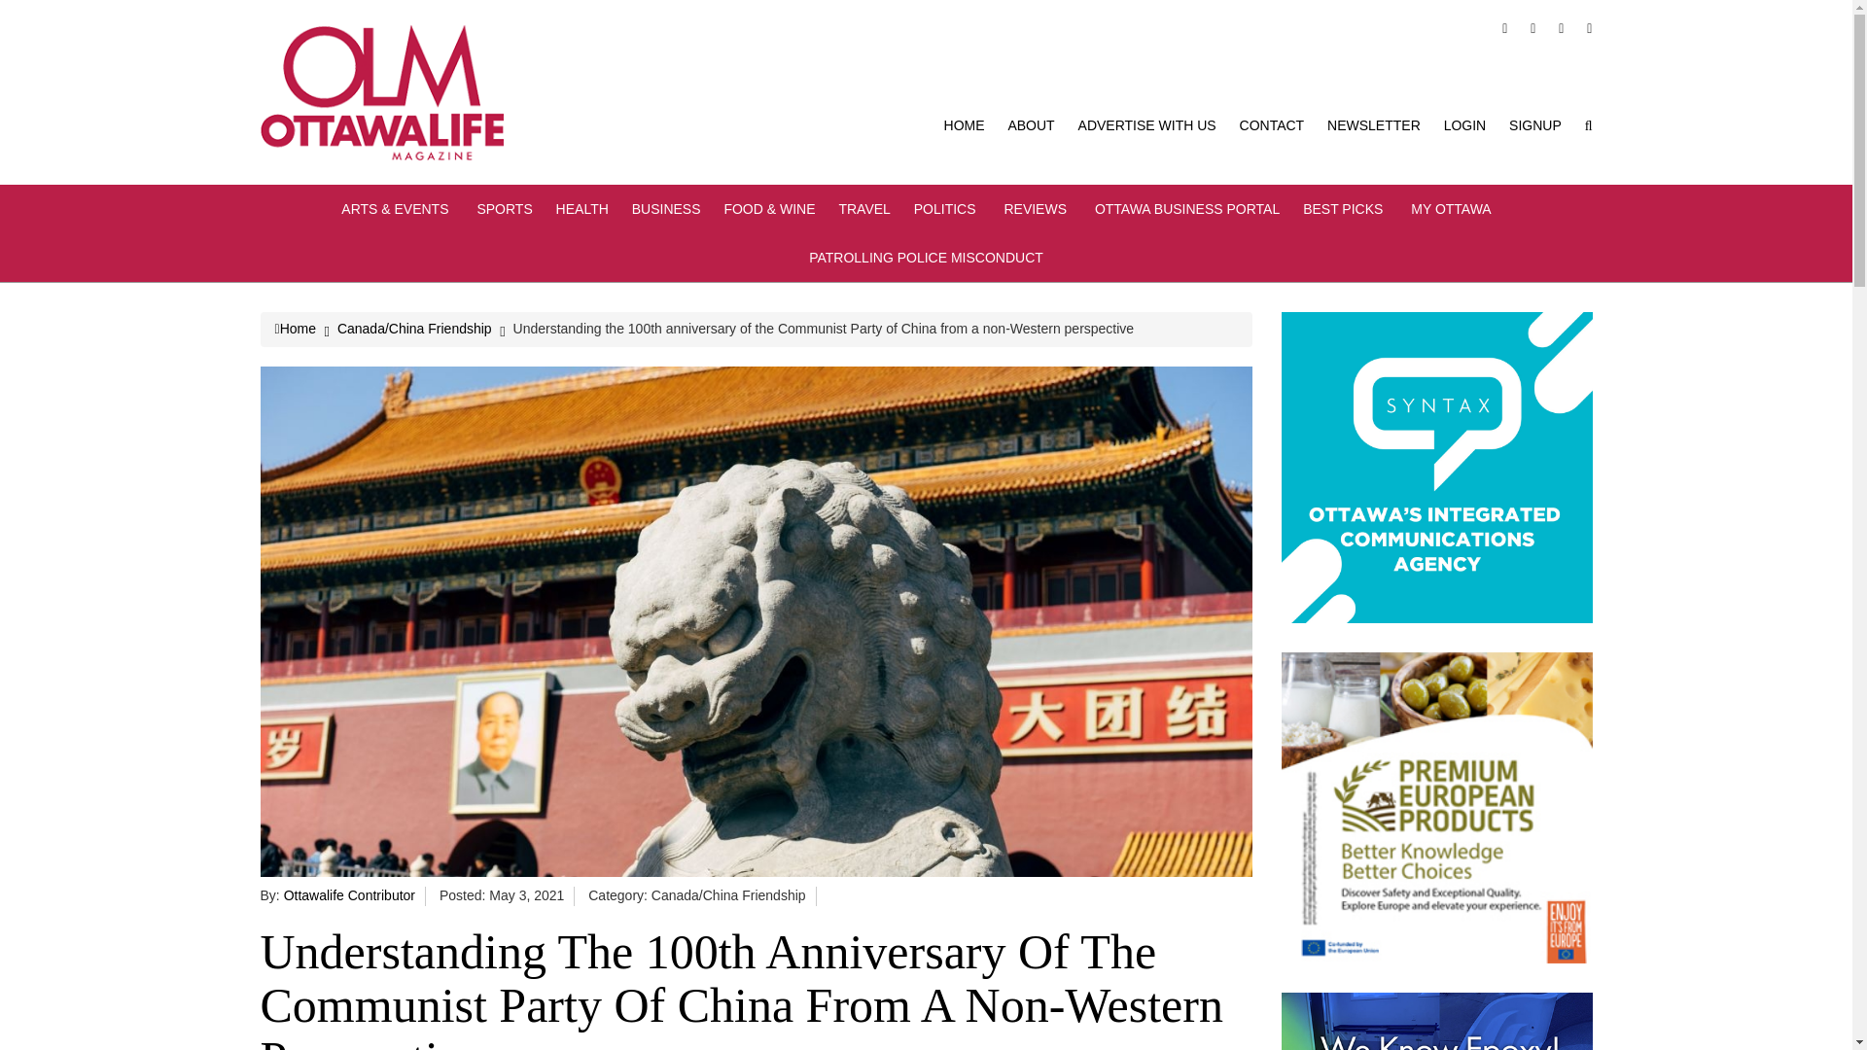  I want to click on POLITICS, so click(947, 208).